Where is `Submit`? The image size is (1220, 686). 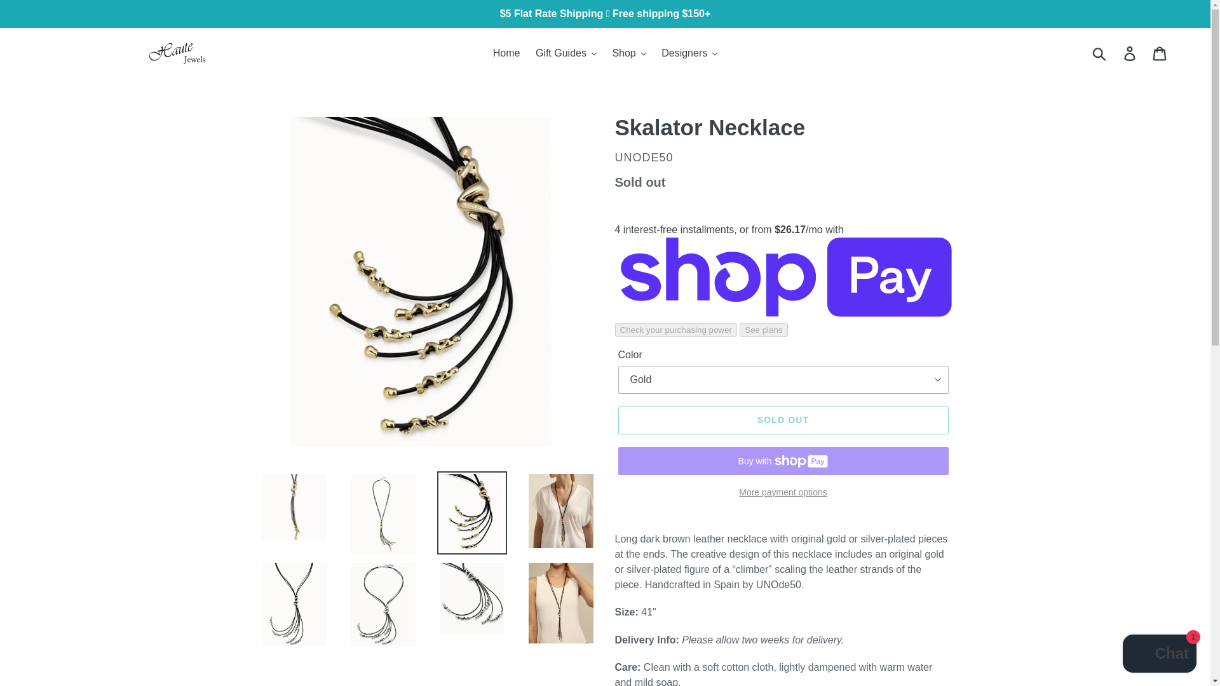
Submit is located at coordinates (1100, 53).